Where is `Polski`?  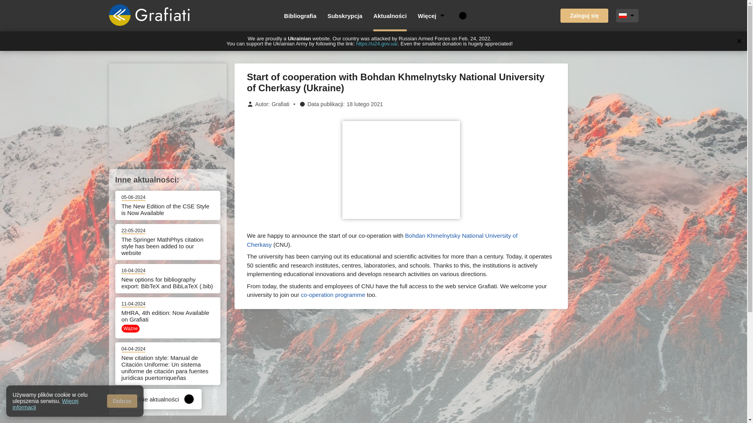 Polski is located at coordinates (623, 16).